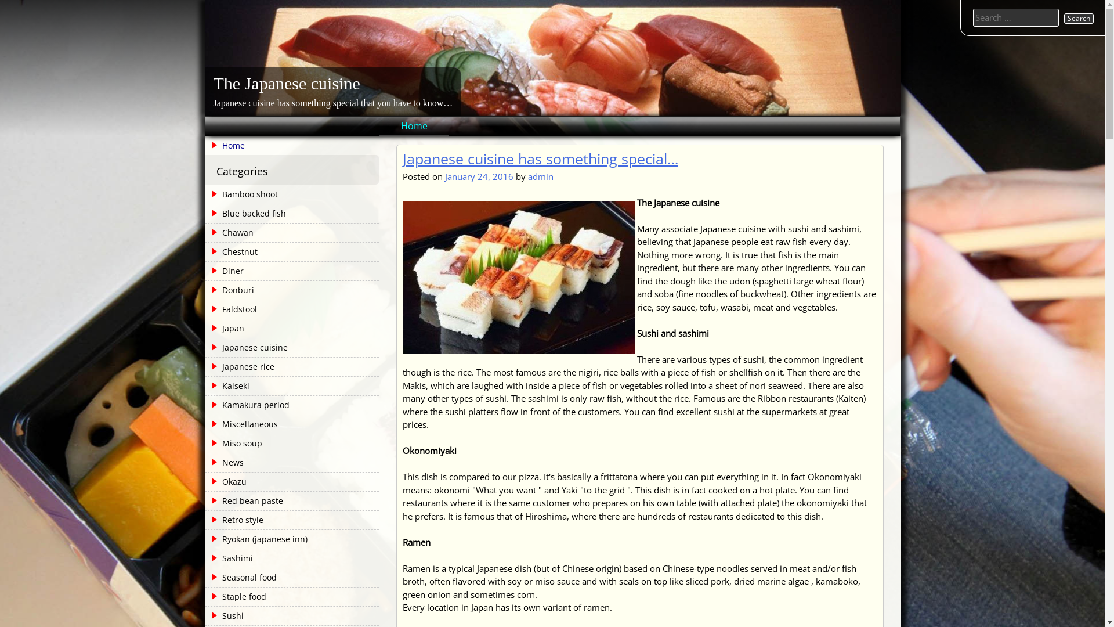 The height and width of the screenshot is (627, 1114). Describe the element at coordinates (225, 271) in the screenshot. I see `Diner` at that location.